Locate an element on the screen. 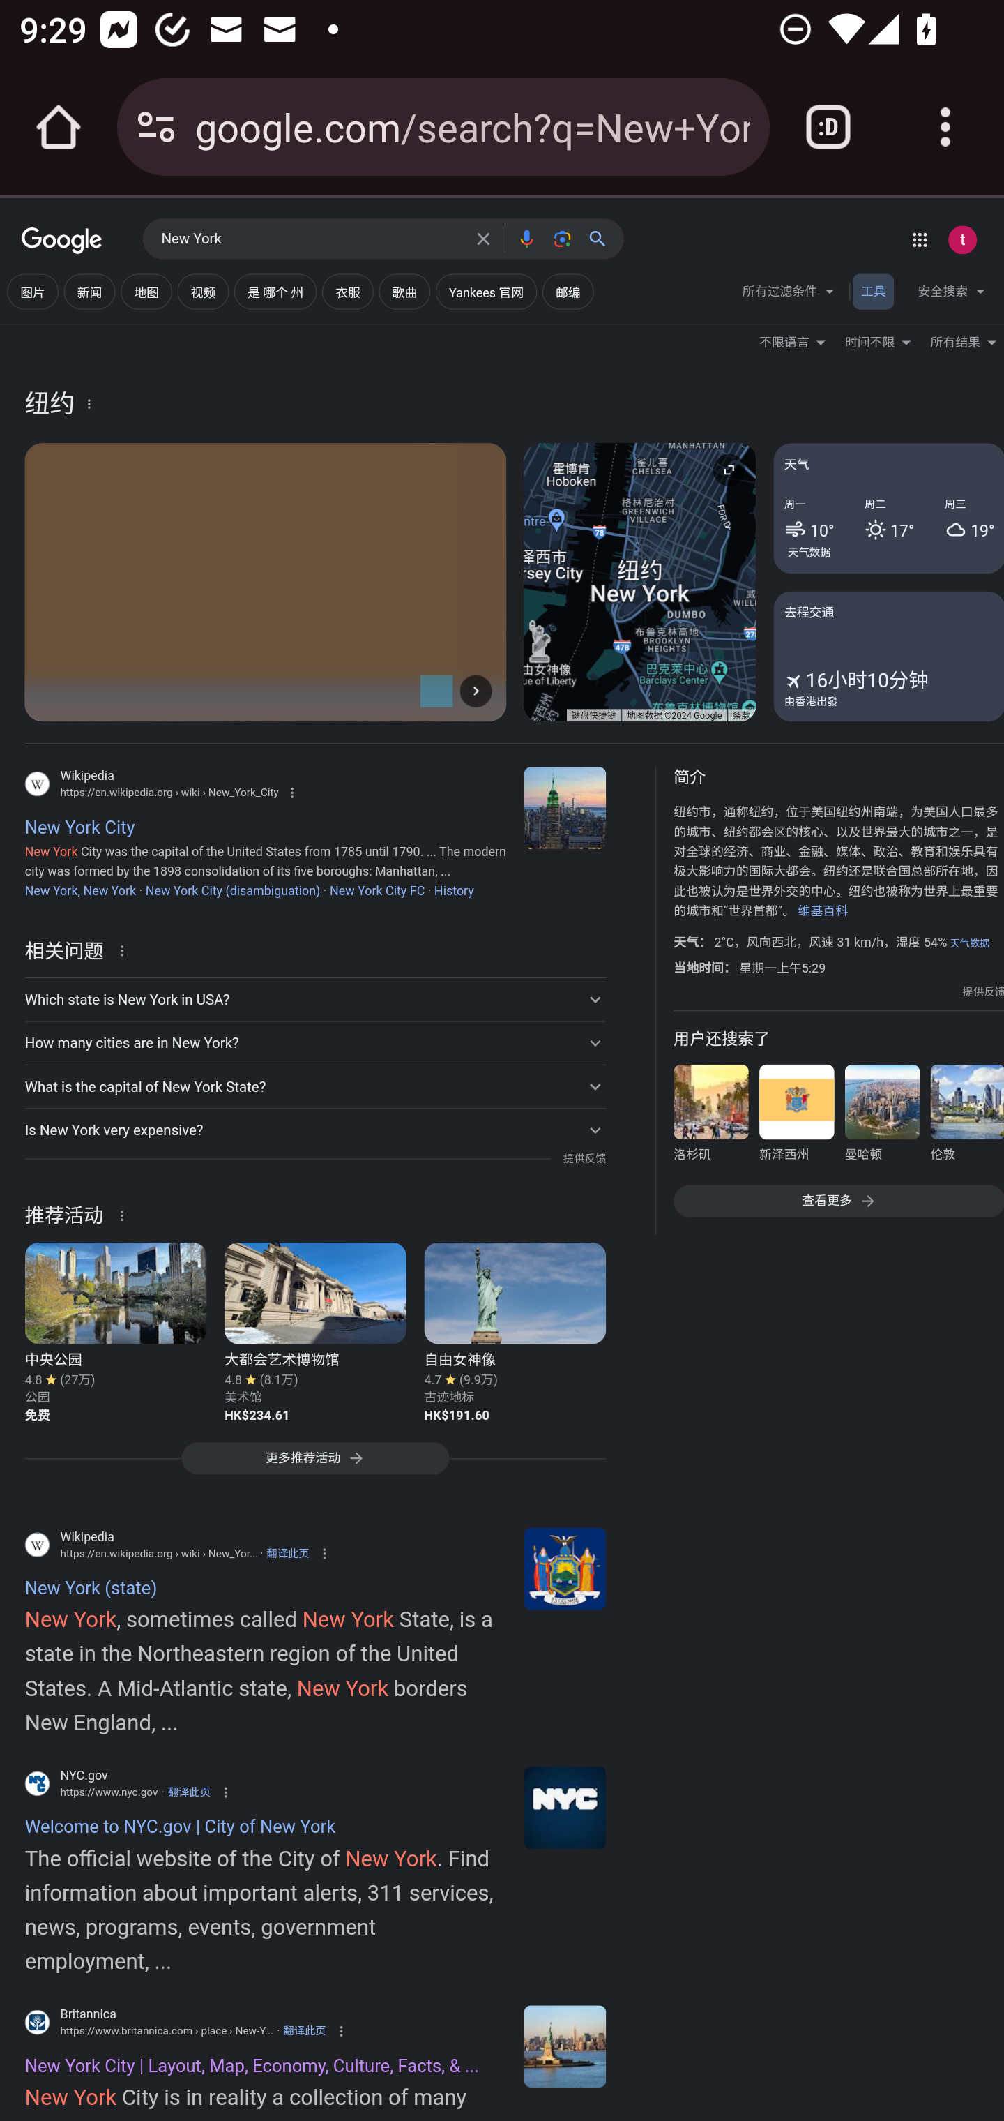 This screenshot has height=2121, width=1004. New-York-City is located at coordinates (565, 2046).